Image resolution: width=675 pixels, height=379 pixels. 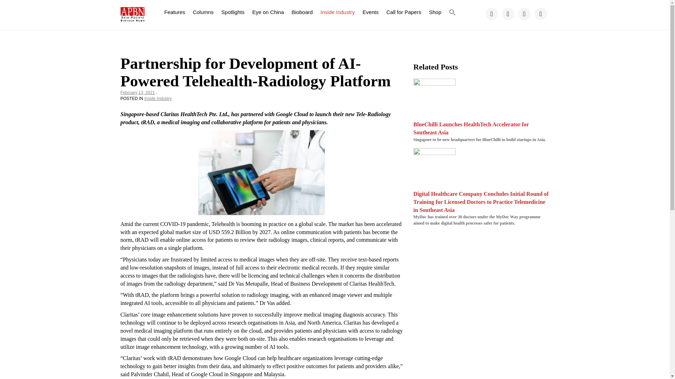 I want to click on Features, so click(x=174, y=12).